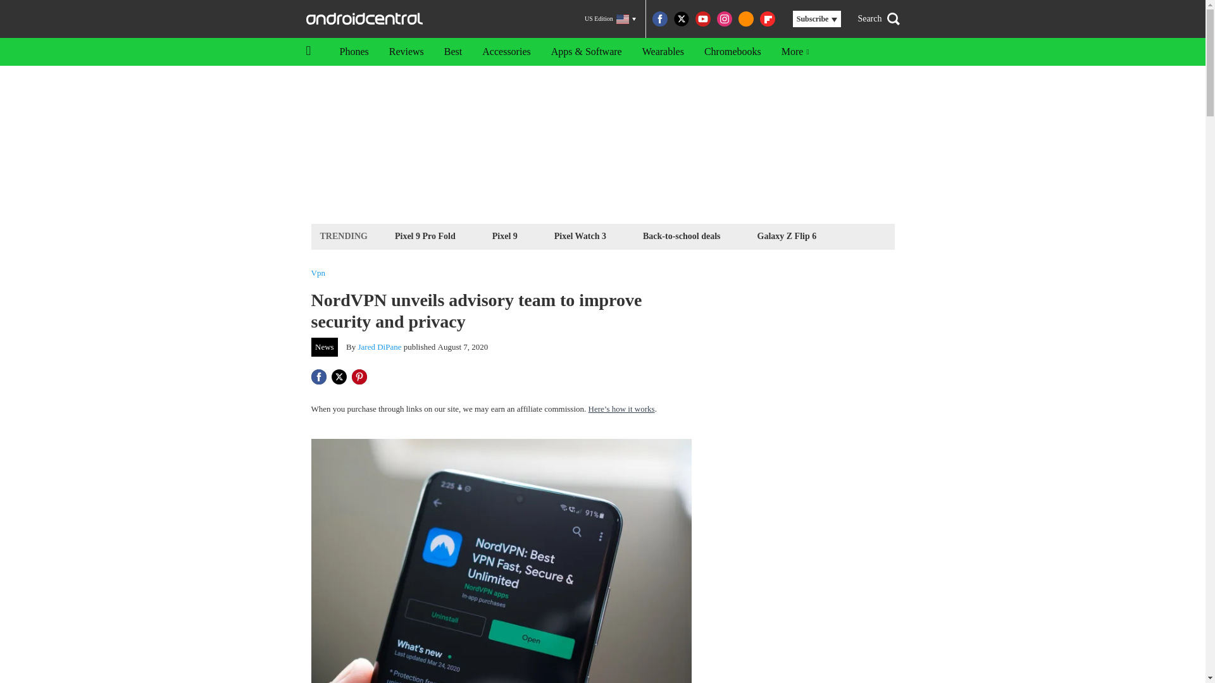 This screenshot has width=1215, height=683. Describe the element at coordinates (425, 235) in the screenshot. I see `Pixel 9 Pro Fold` at that location.